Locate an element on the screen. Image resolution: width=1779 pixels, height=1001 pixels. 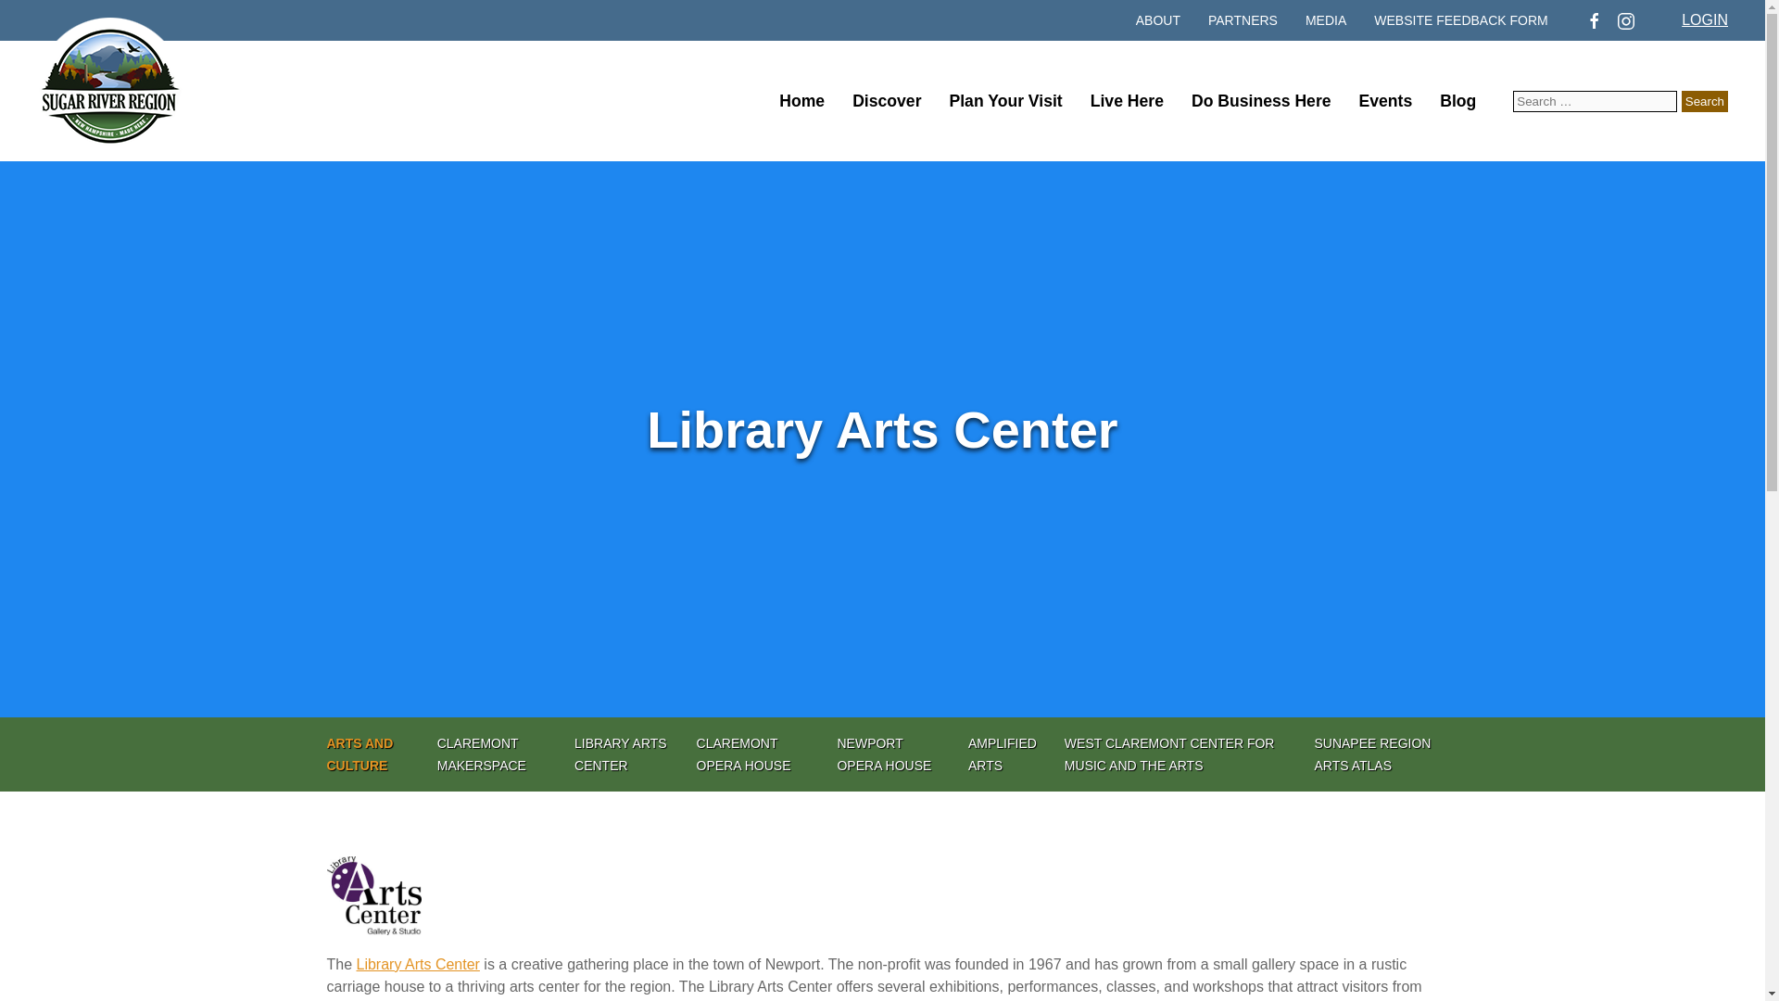
Live Here is located at coordinates (1127, 101).